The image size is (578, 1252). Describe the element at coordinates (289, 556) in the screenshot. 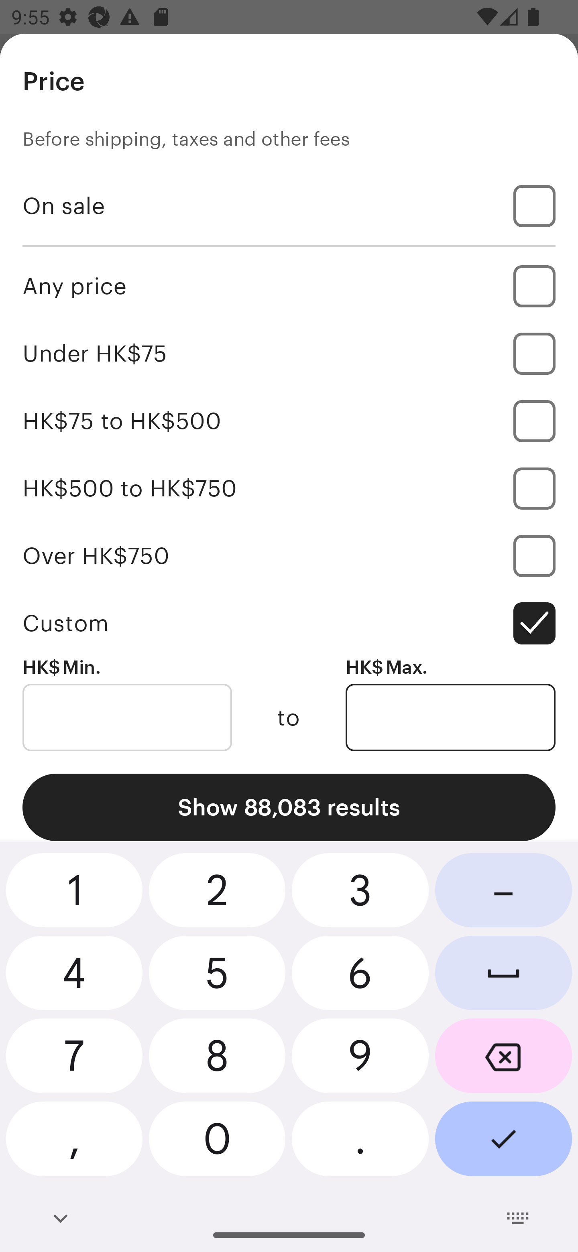

I see `Over HK$750` at that location.